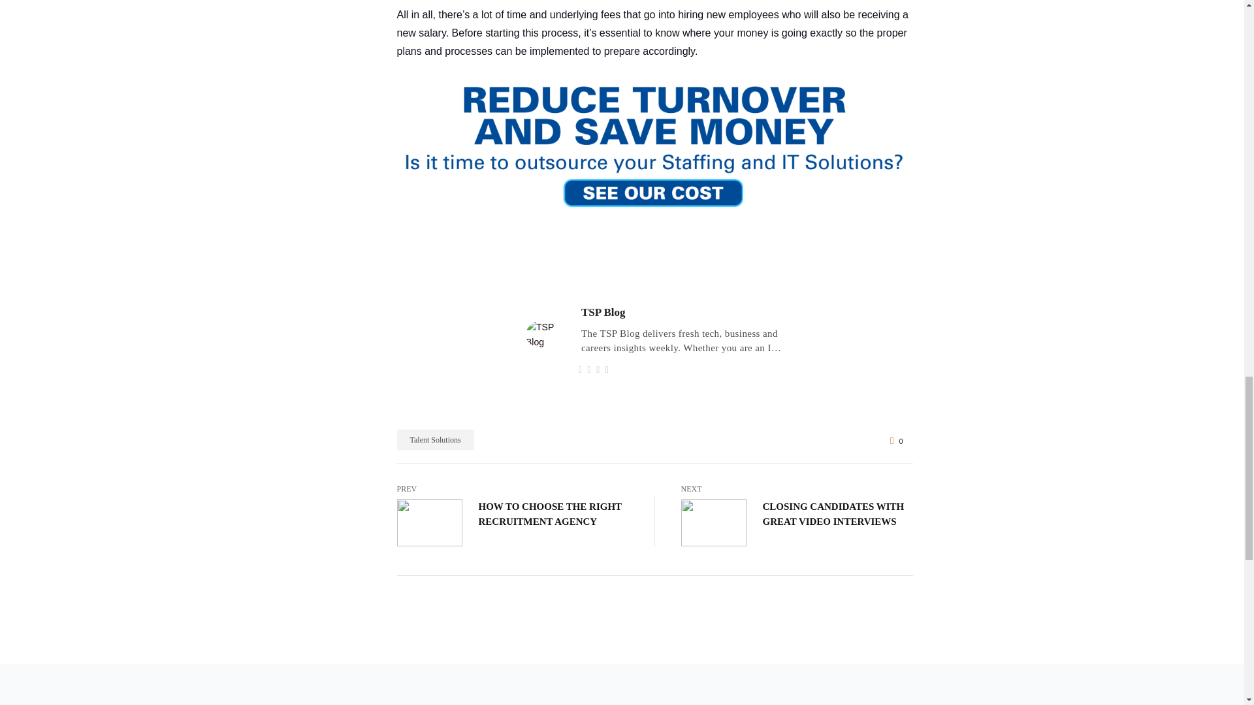 The image size is (1254, 705). What do you see at coordinates (896, 440) in the screenshot?
I see `0` at bounding box center [896, 440].